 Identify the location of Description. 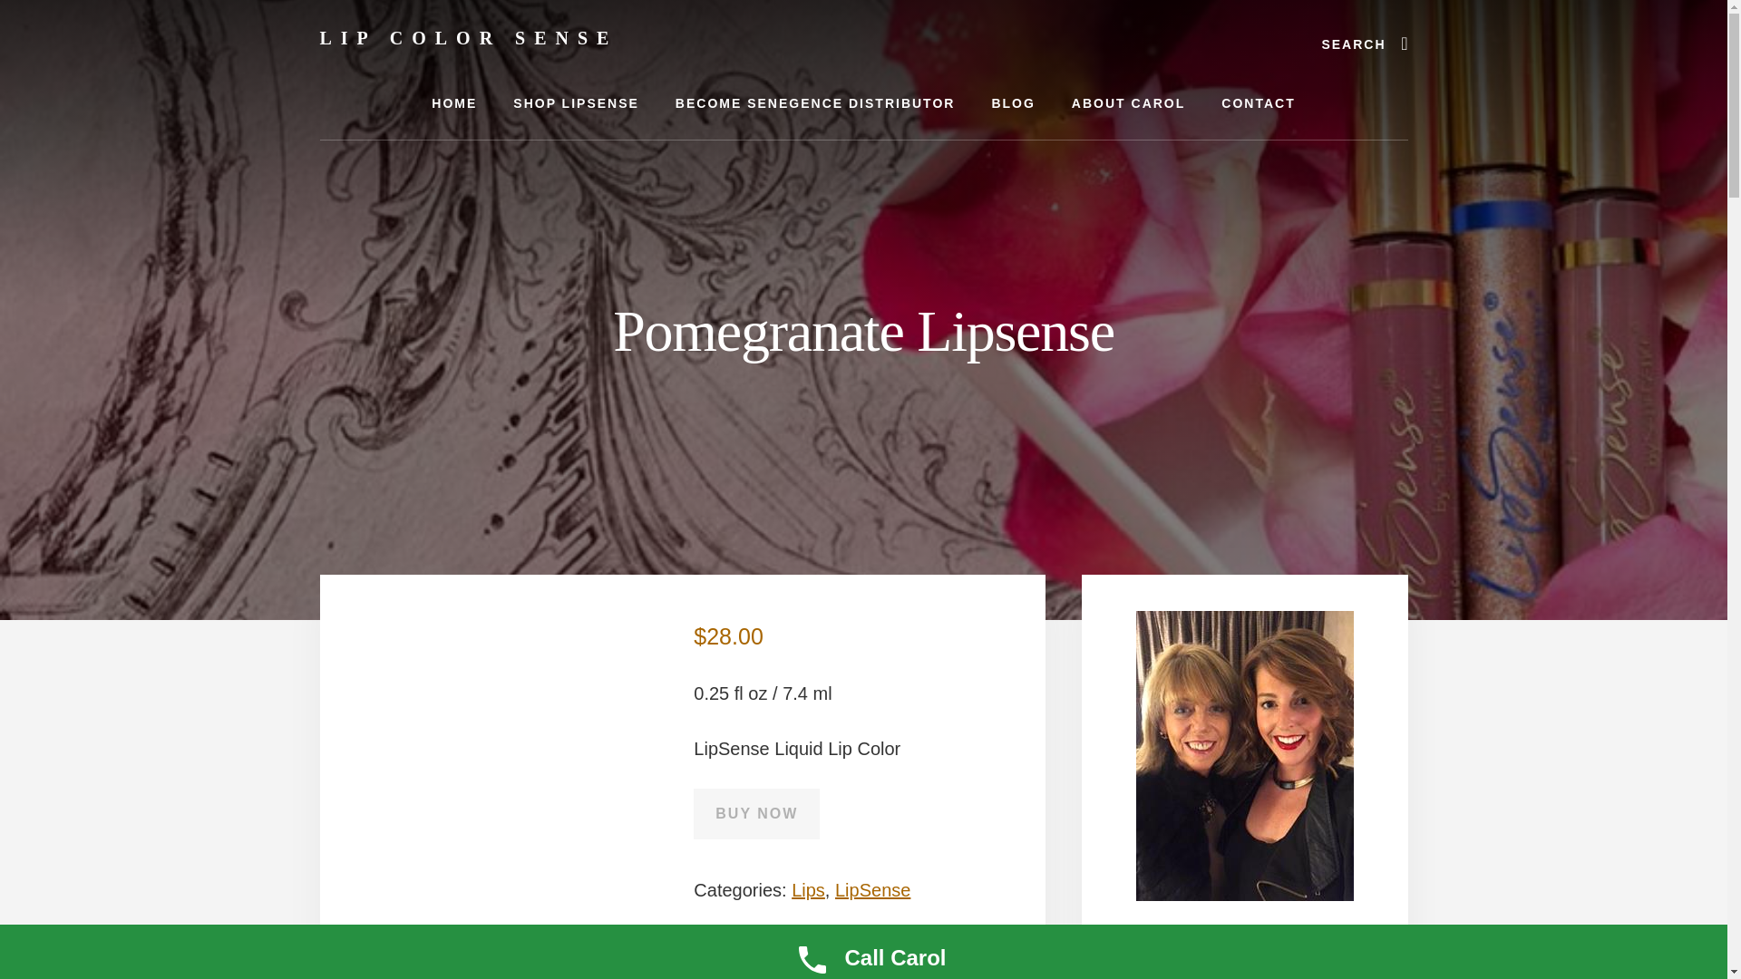
(473, 961).